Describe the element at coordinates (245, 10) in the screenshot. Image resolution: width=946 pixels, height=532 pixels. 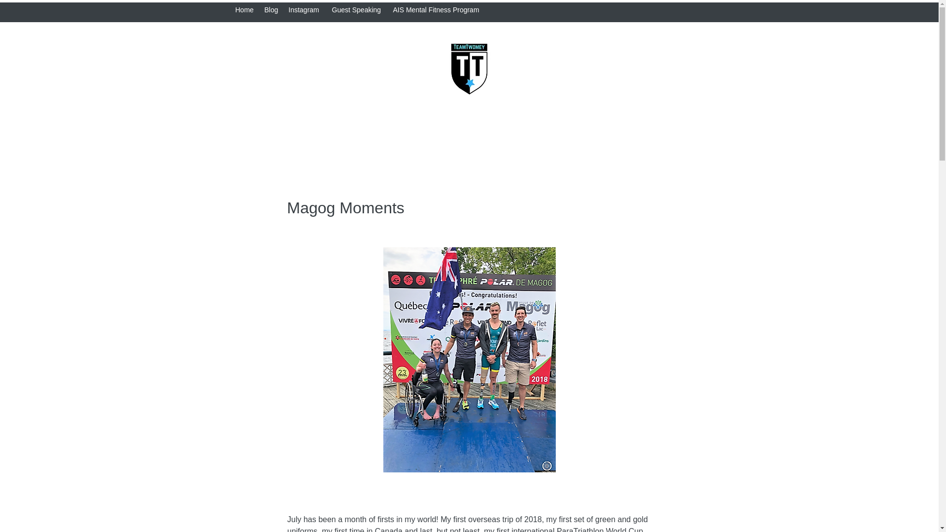
I see `Home` at that location.